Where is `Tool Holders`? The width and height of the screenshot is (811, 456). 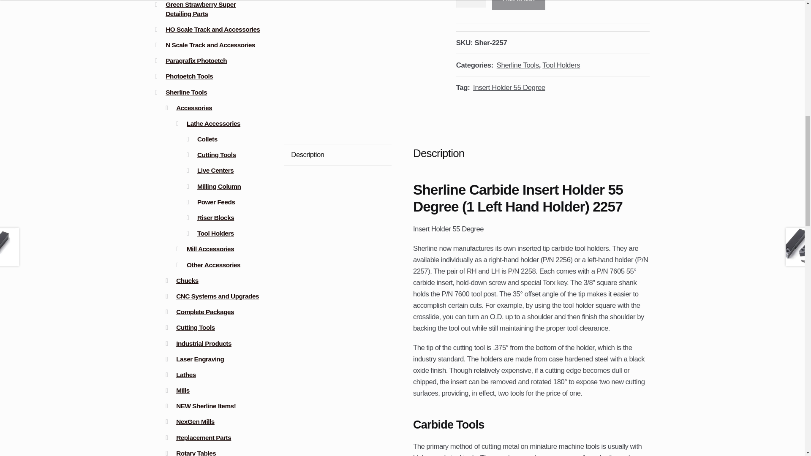 Tool Holders is located at coordinates (561, 65).